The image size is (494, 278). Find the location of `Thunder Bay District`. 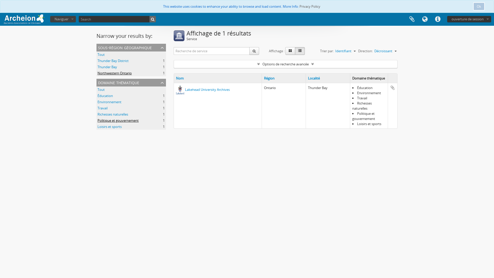

Thunder Bay District is located at coordinates (113, 61).